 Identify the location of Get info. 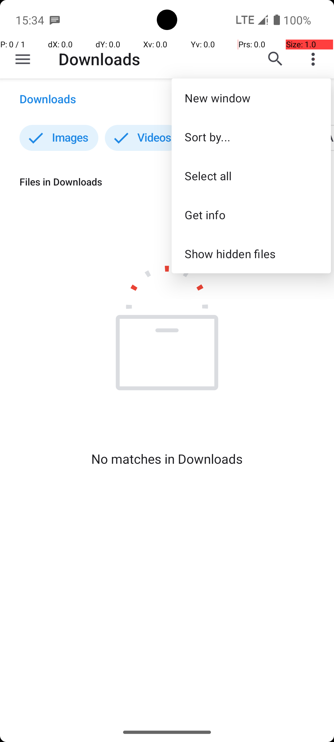
(251, 215).